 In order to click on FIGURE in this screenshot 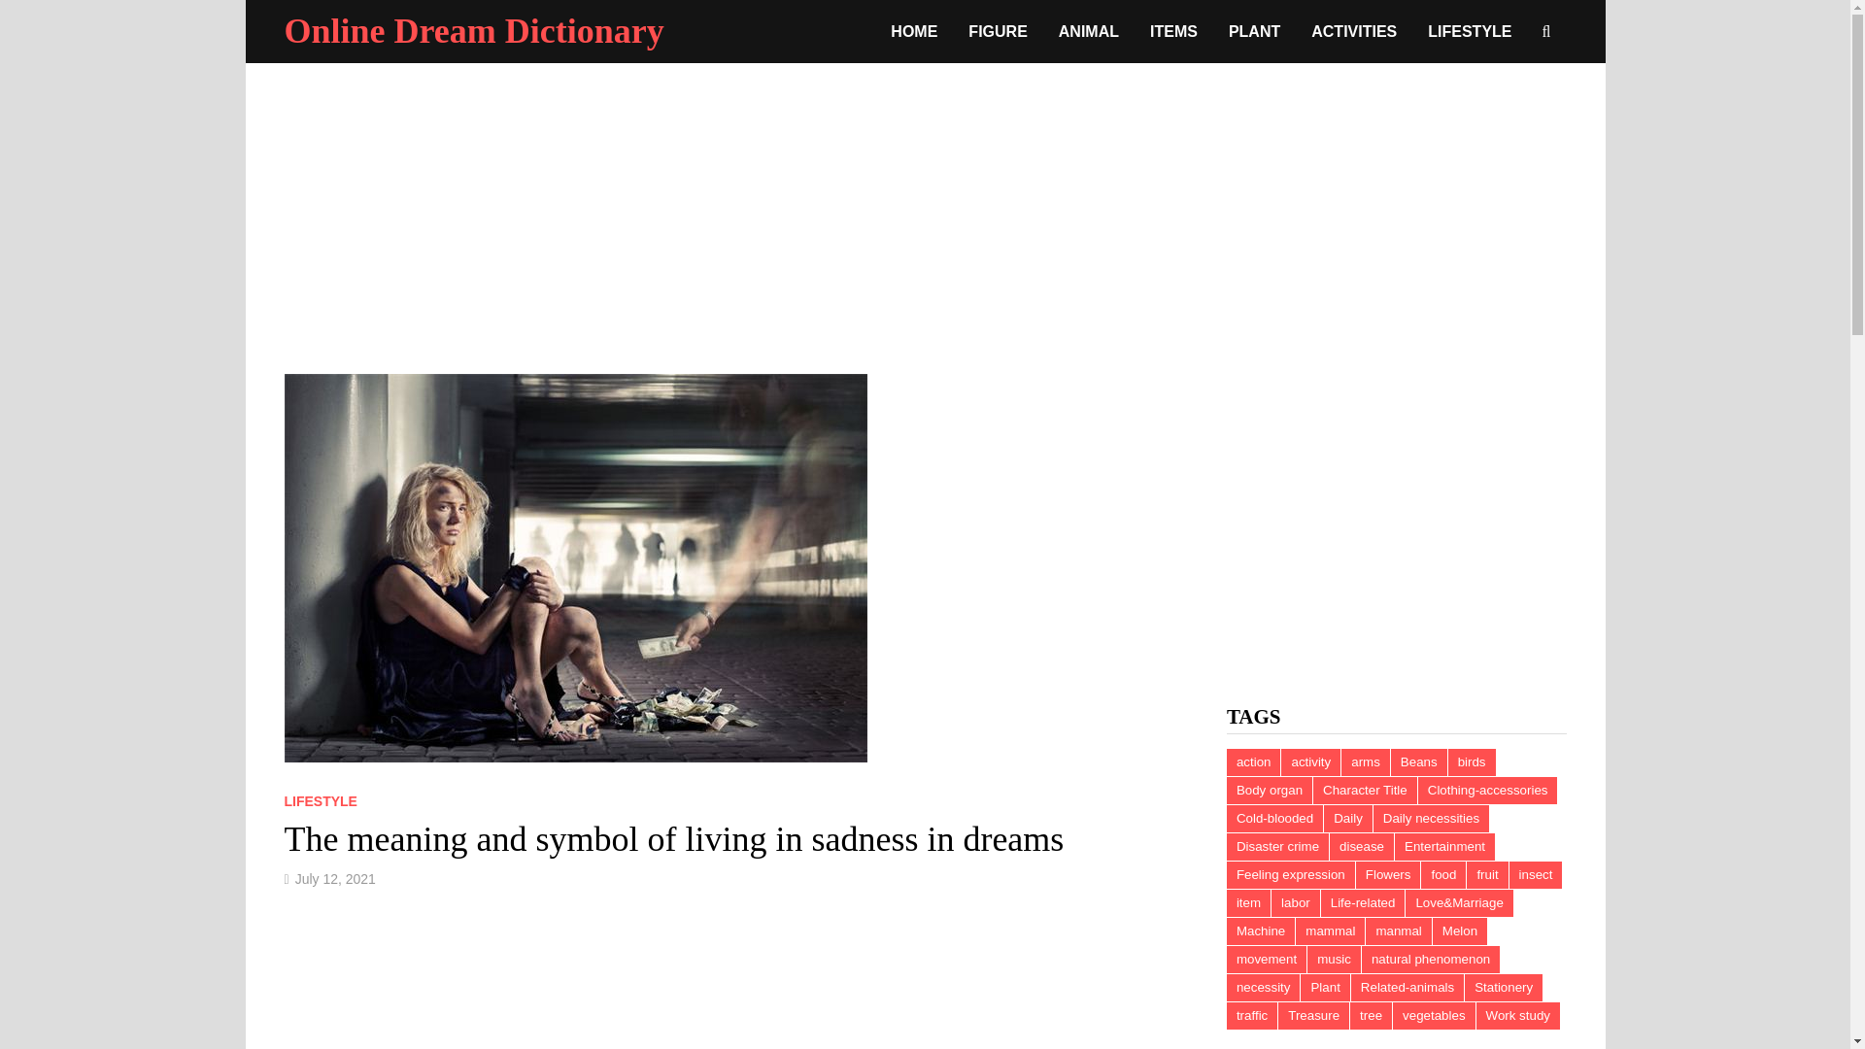, I will do `click(998, 31)`.